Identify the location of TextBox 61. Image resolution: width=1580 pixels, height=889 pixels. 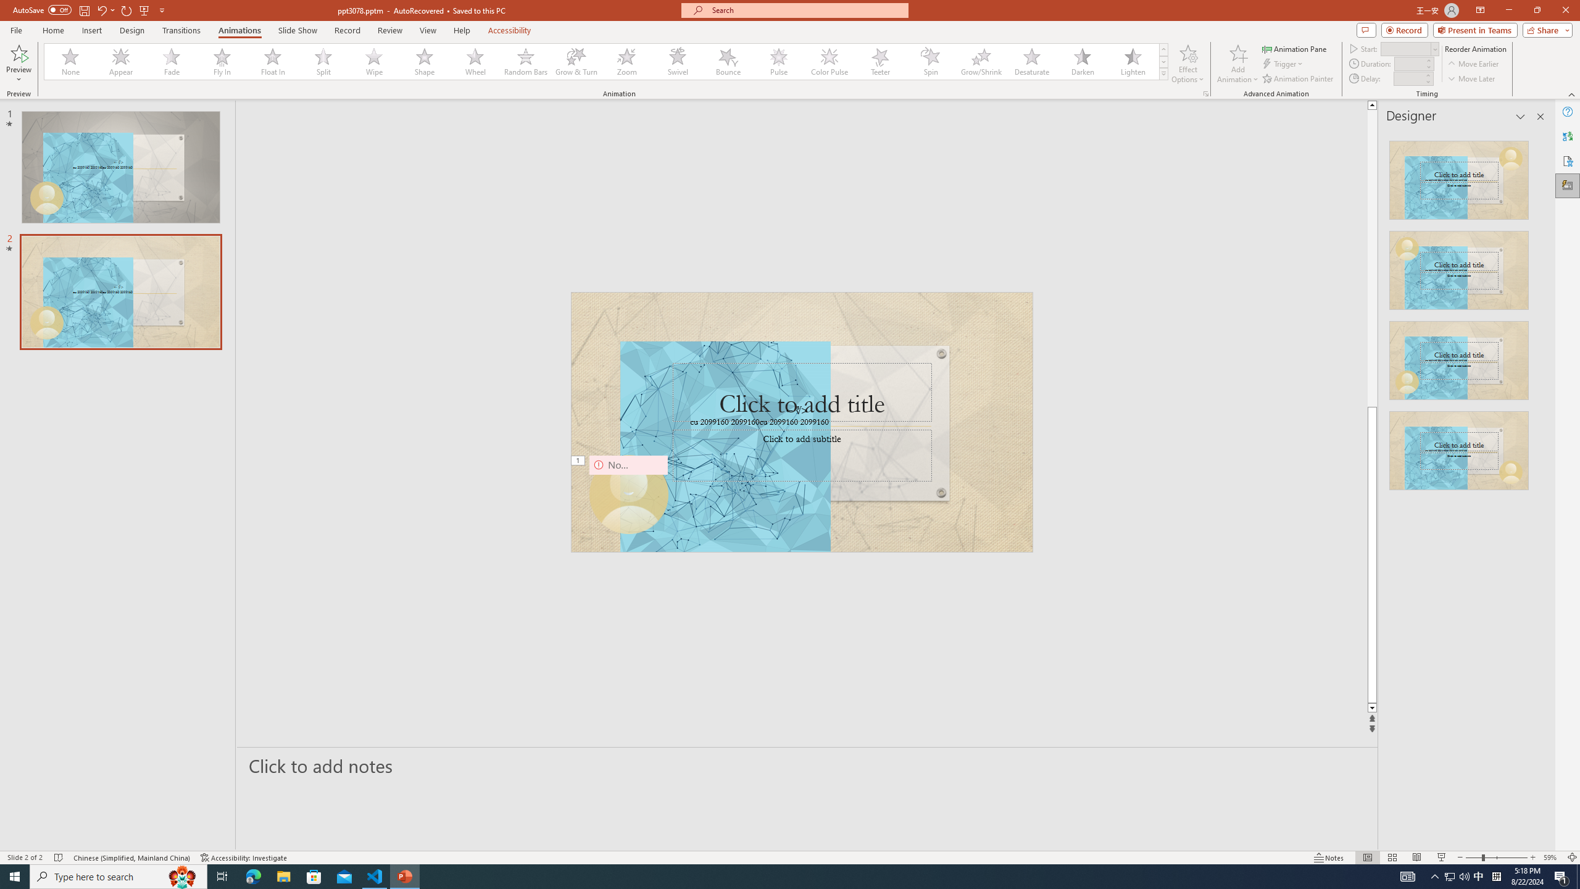
(800, 424).